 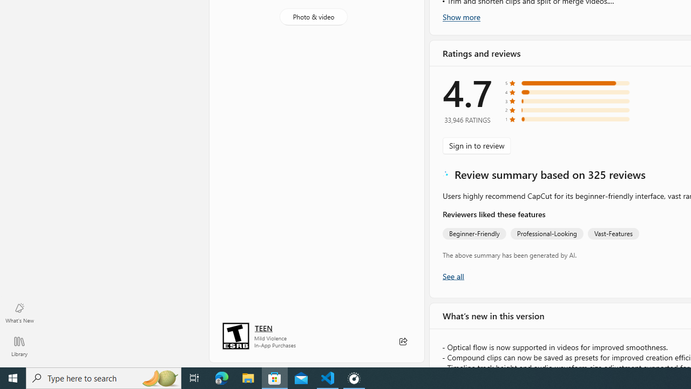 I want to click on Share, so click(x=403, y=341).